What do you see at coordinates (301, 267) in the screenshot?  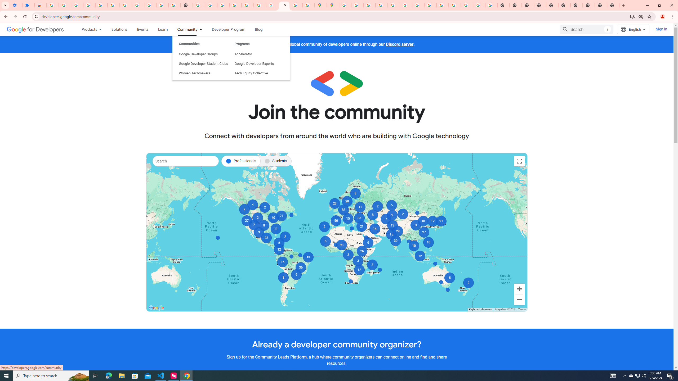 I see `36` at bounding box center [301, 267].